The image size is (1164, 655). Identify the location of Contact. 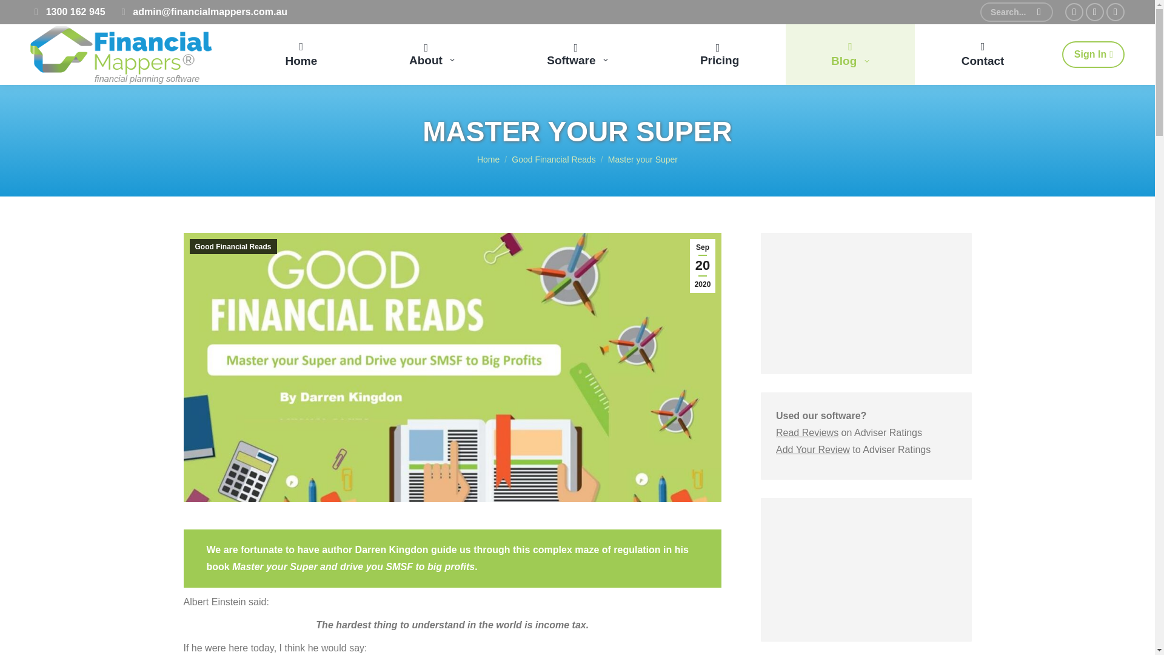
(982, 55).